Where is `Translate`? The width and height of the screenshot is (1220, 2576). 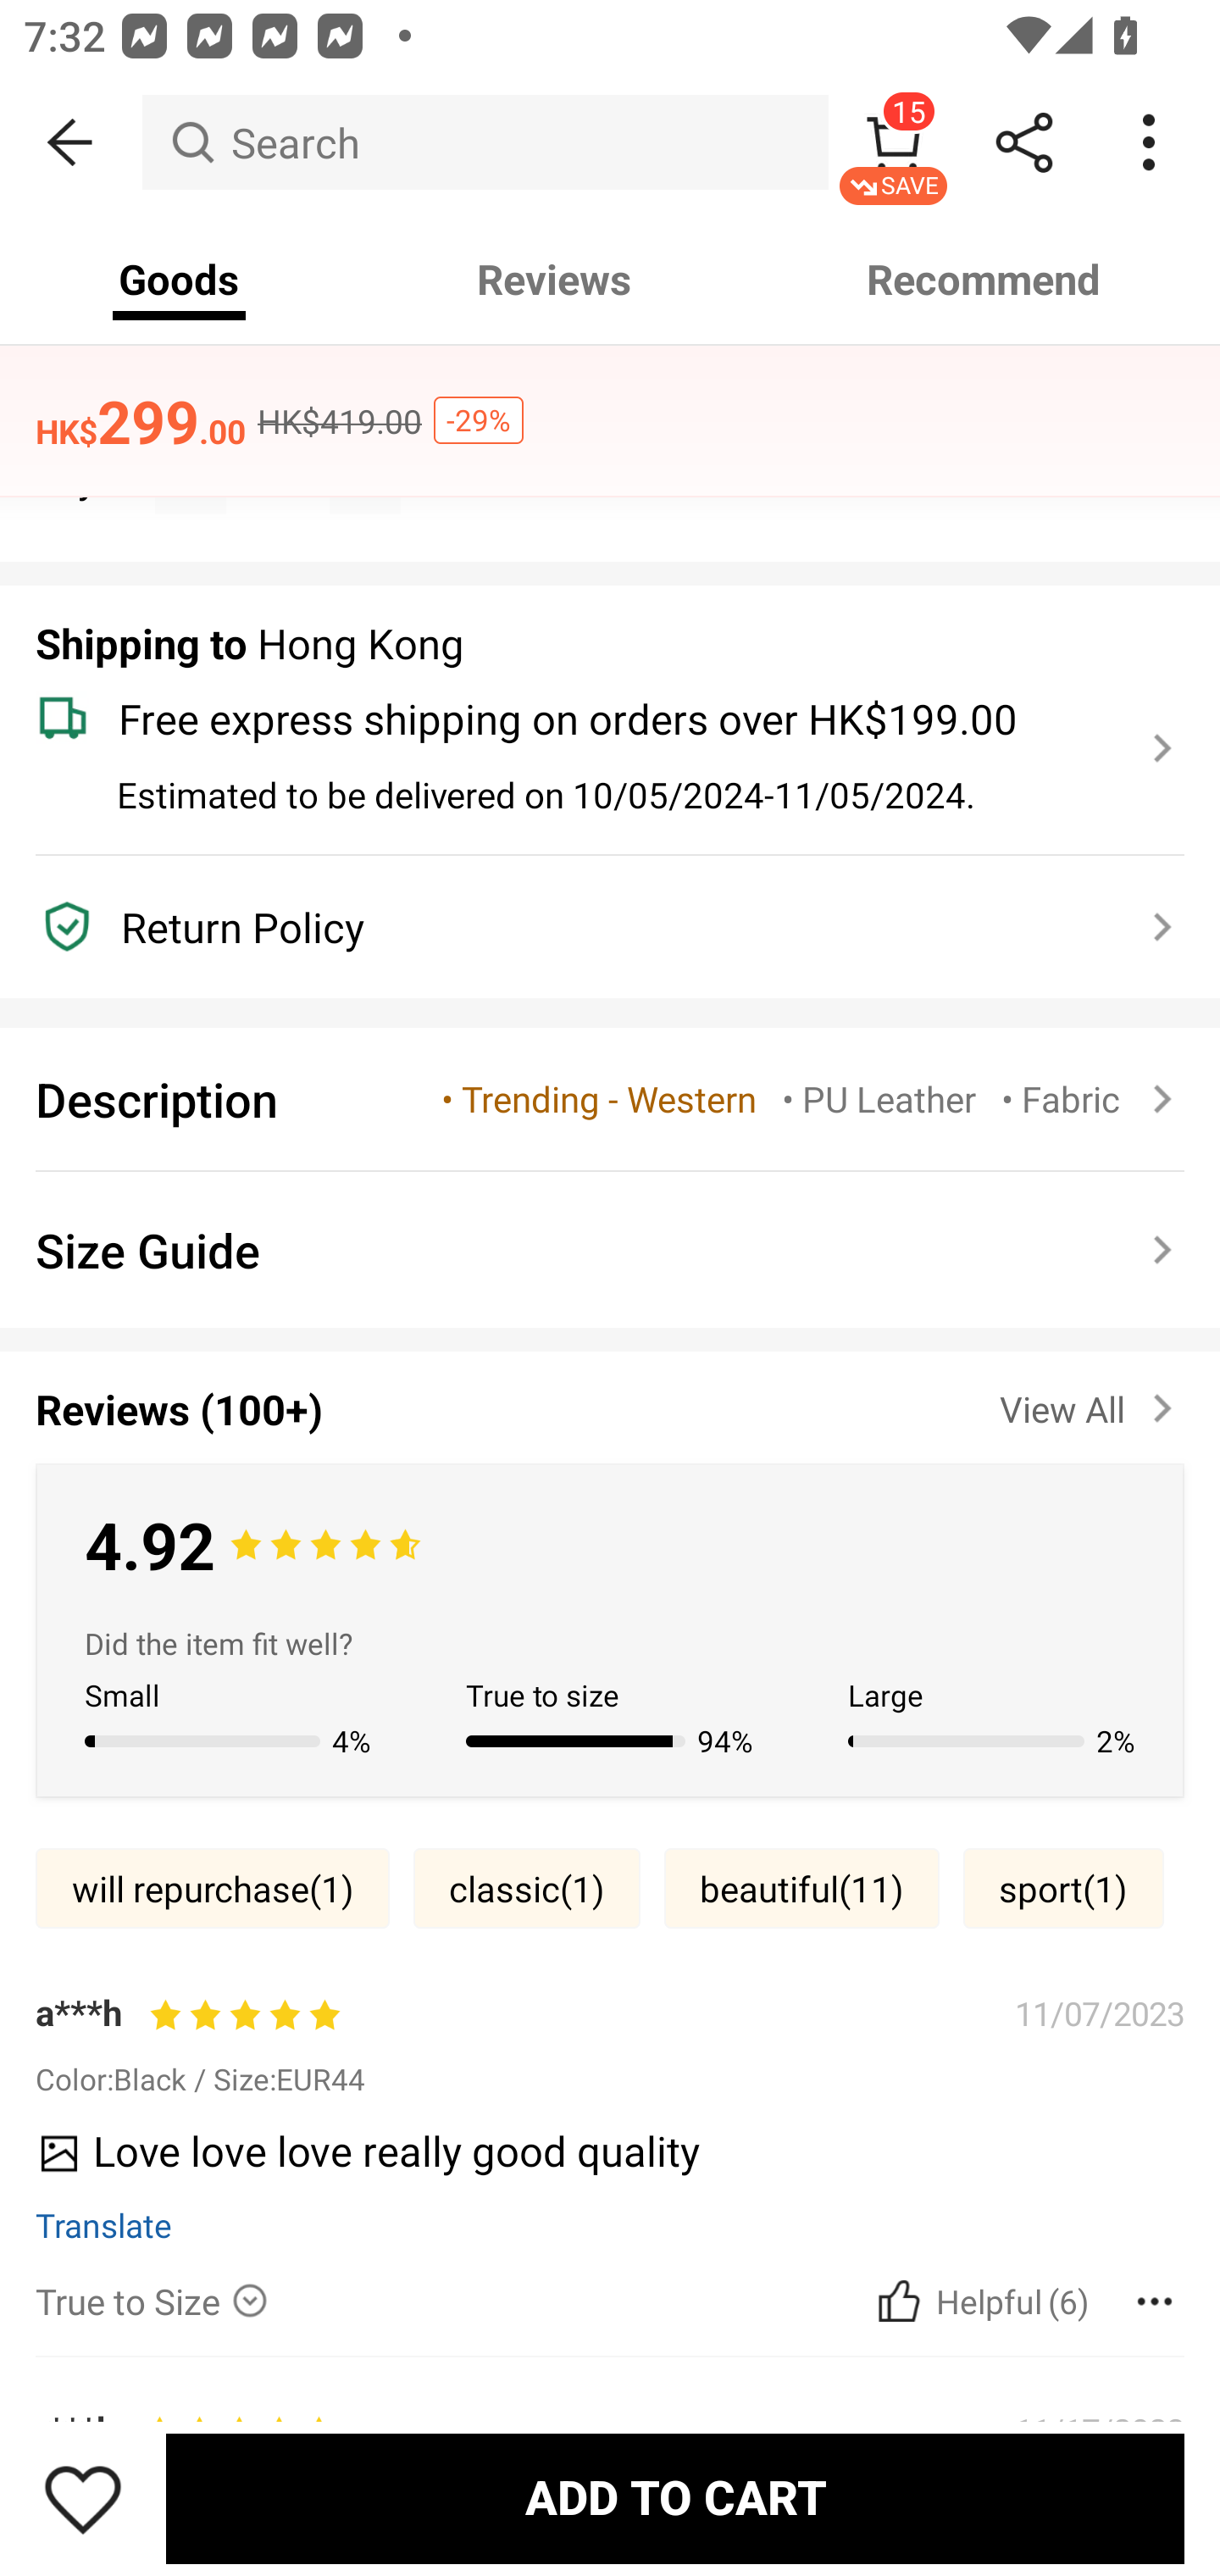 Translate is located at coordinates (103, 2223).